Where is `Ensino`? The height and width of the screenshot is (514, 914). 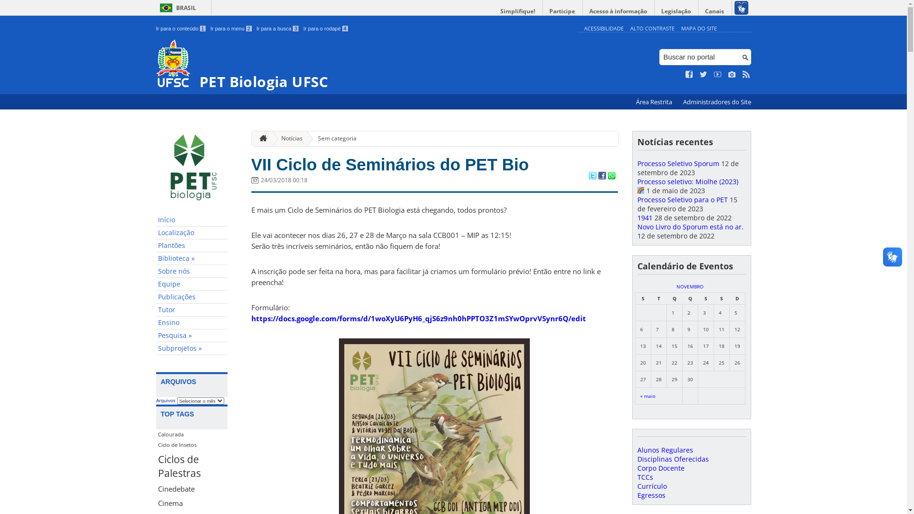
Ensino is located at coordinates (192, 323).